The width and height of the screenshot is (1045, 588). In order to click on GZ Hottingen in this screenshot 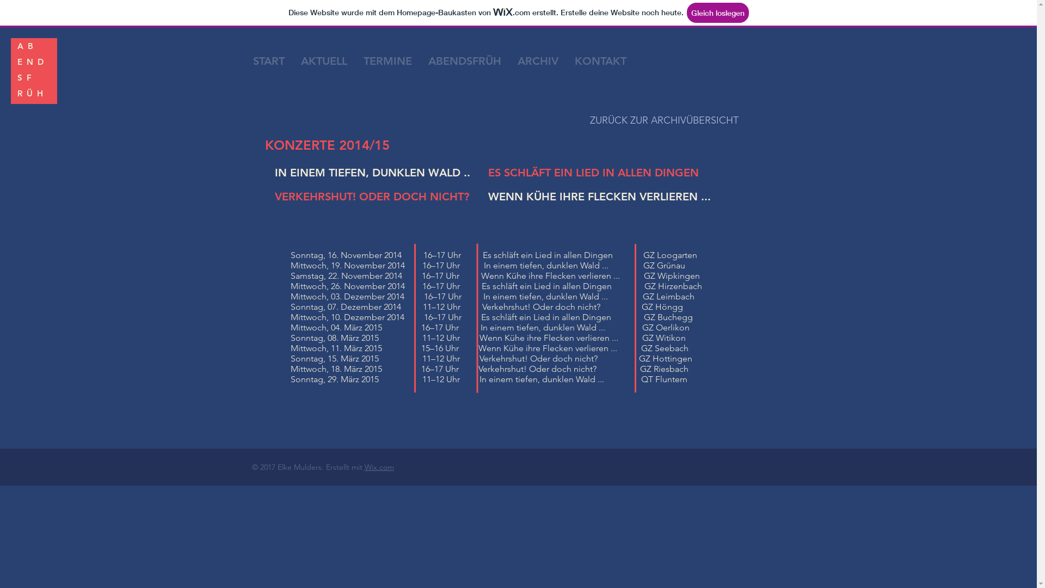, I will do `click(666, 358)`.